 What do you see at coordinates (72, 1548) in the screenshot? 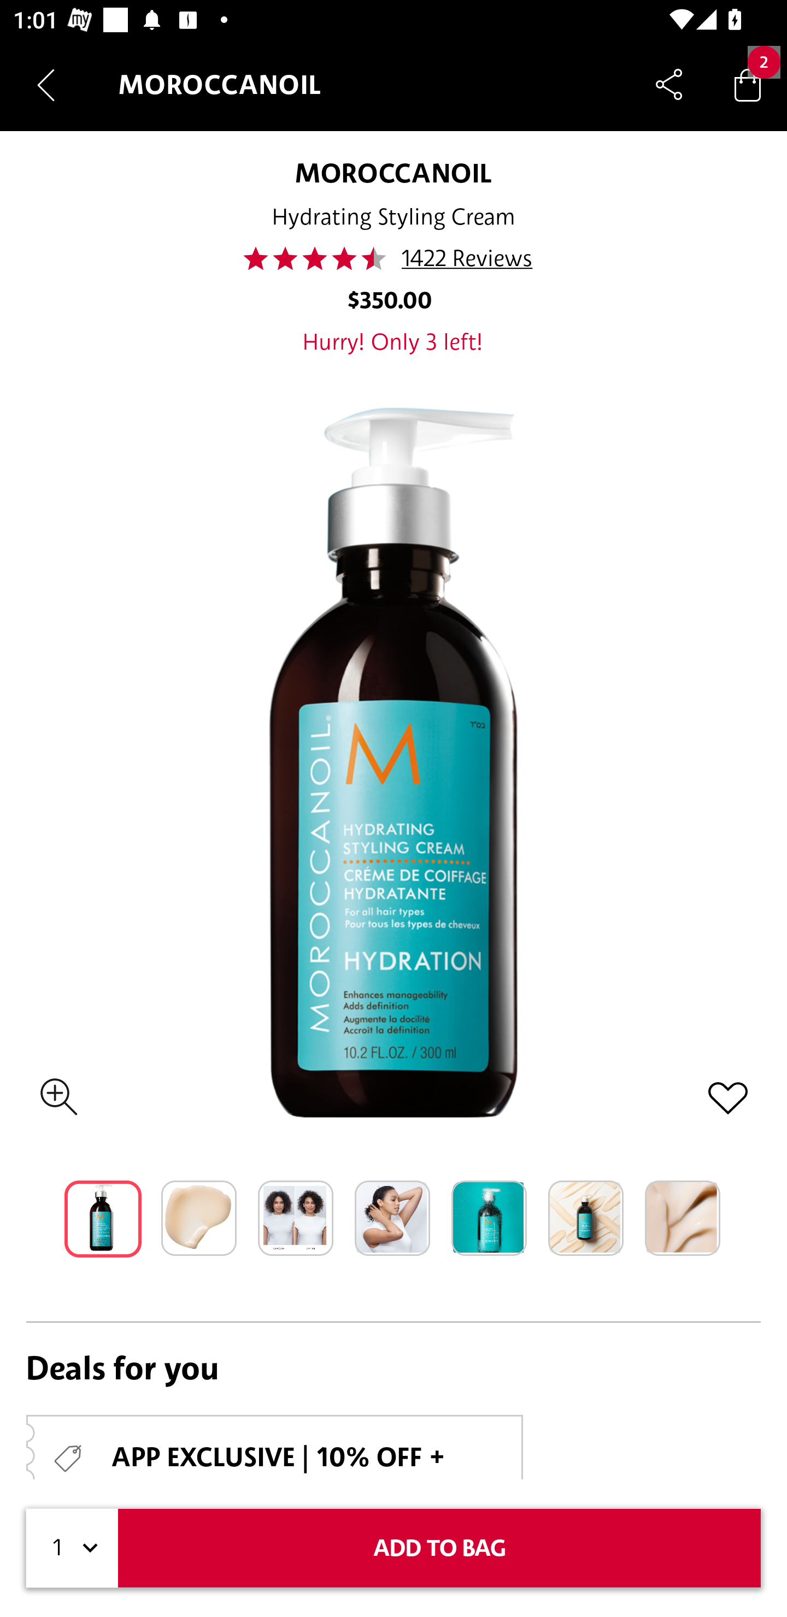
I see `1` at bounding box center [72, 1548].